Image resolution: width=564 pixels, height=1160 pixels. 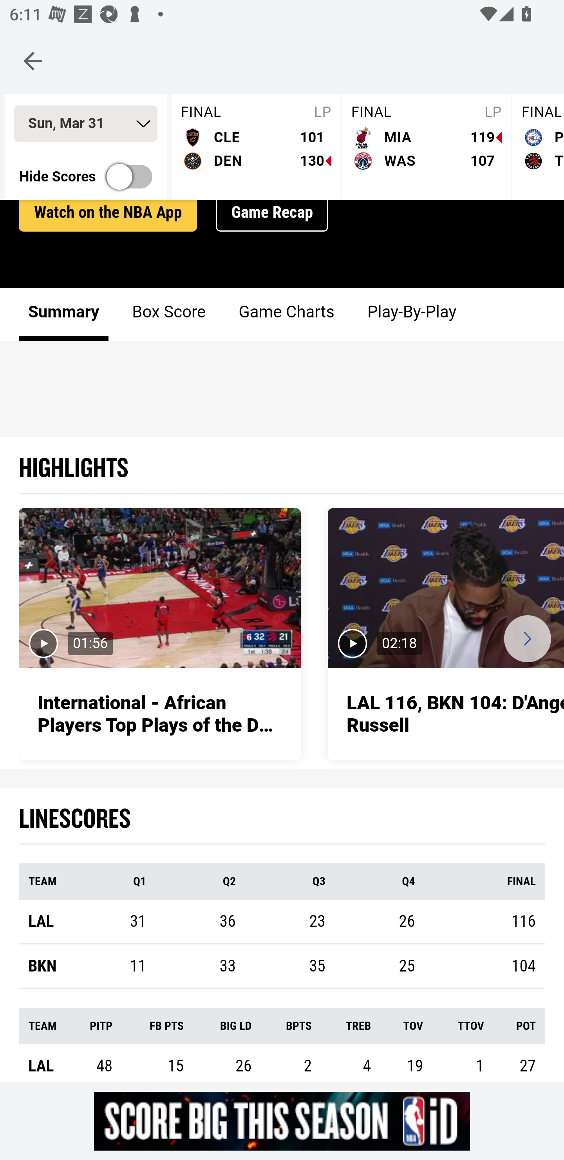 What do you see at coordinates (527, 640) in the screenshot?
I see `Carousel Button` at bounding box center [527, 640].